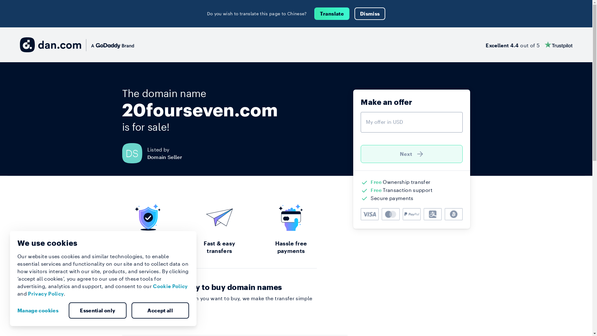 Image resolution: width=597 pixels, height=336 pixels. Describe the element at coordinates (412, 154) in the screenshot. I see `Next
)` at that location.